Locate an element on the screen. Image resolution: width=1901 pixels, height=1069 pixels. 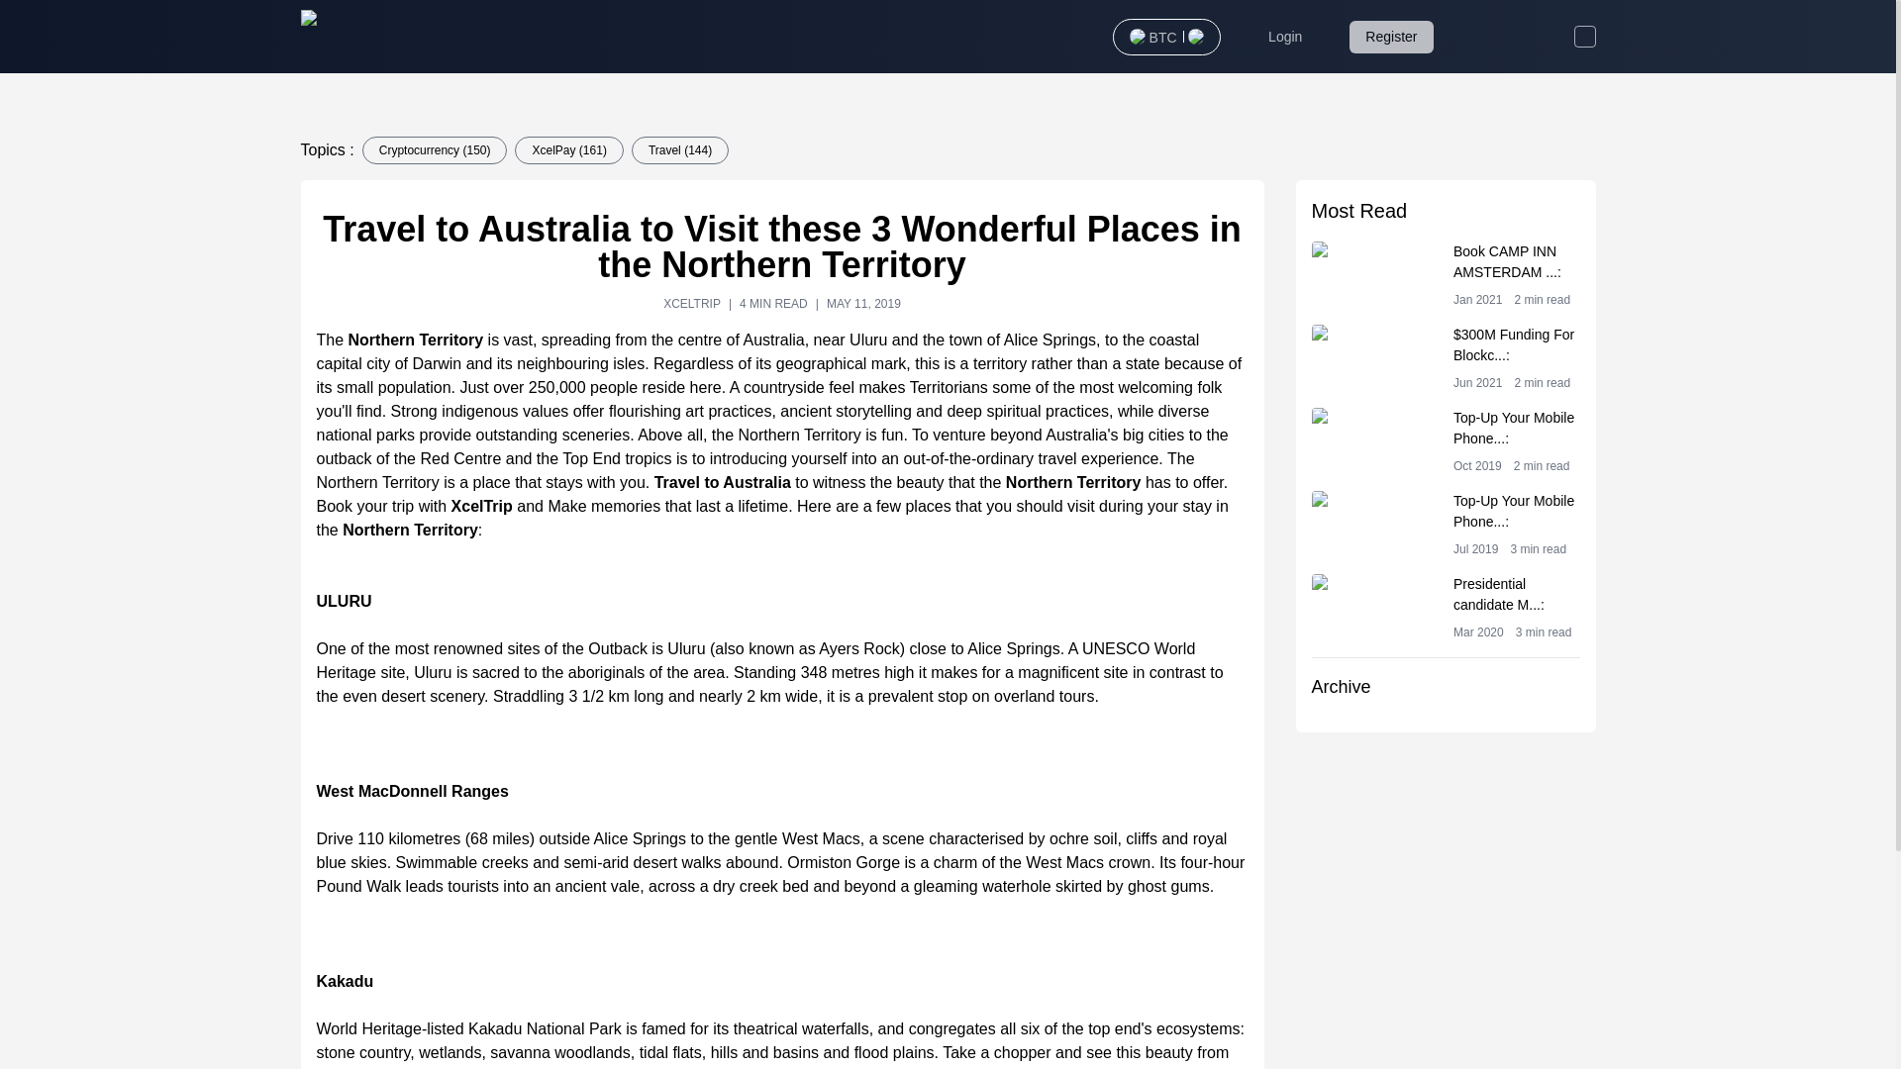
Travel to Australia is located at coordinates (722, 482).